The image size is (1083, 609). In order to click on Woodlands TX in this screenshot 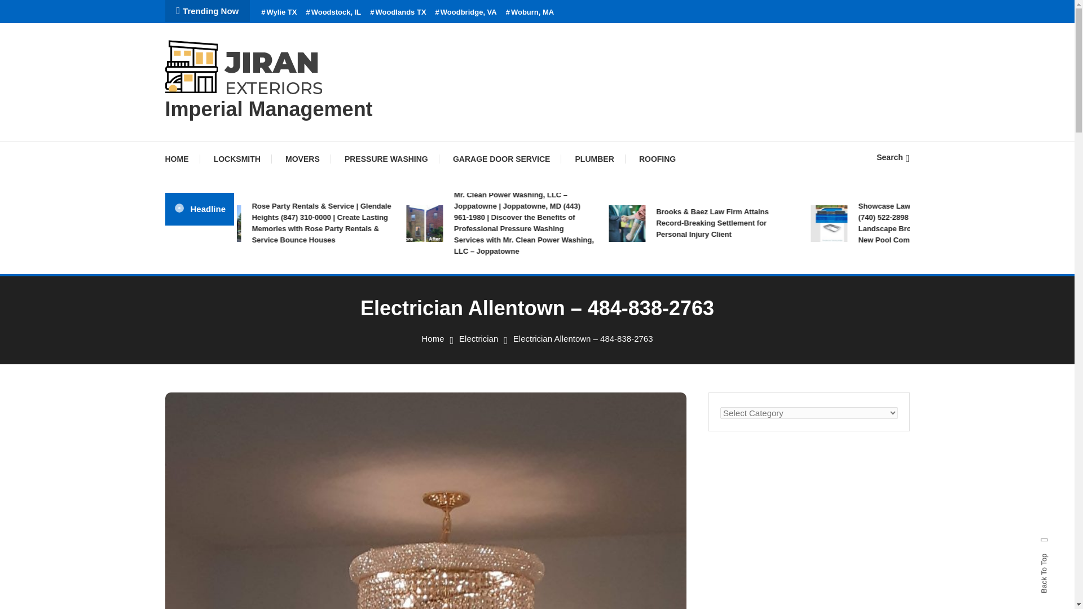, I will do `click(398, 12)`.